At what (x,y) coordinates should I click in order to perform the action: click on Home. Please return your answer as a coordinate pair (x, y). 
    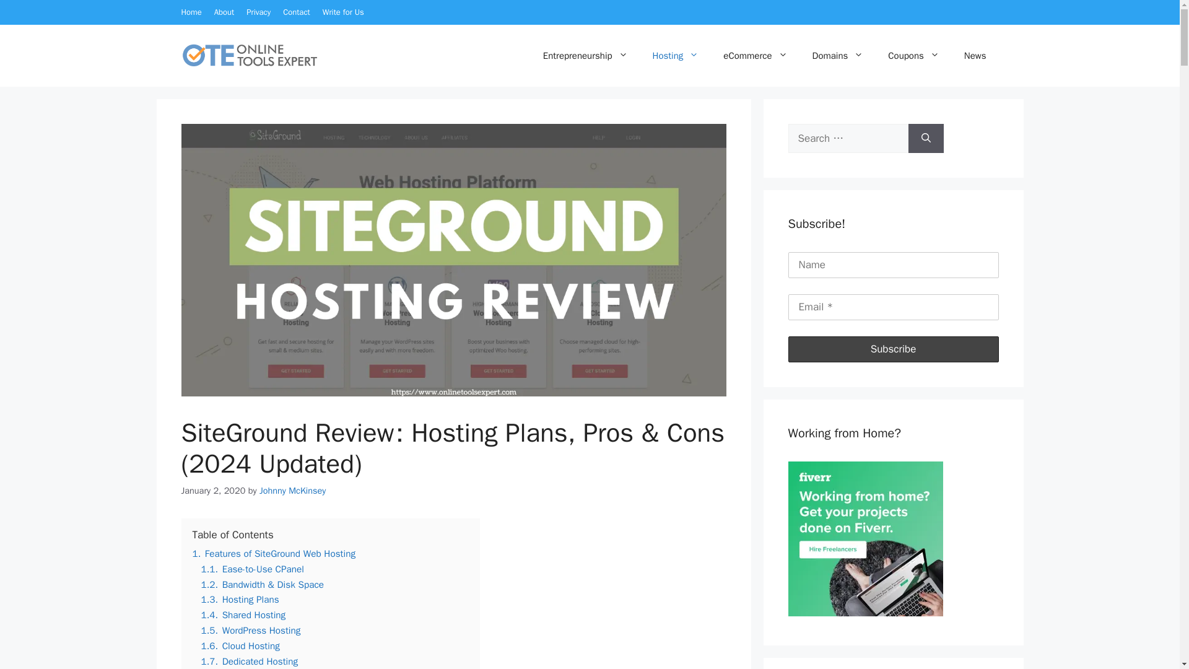
    Looking at the image, I should click on (191, 12).